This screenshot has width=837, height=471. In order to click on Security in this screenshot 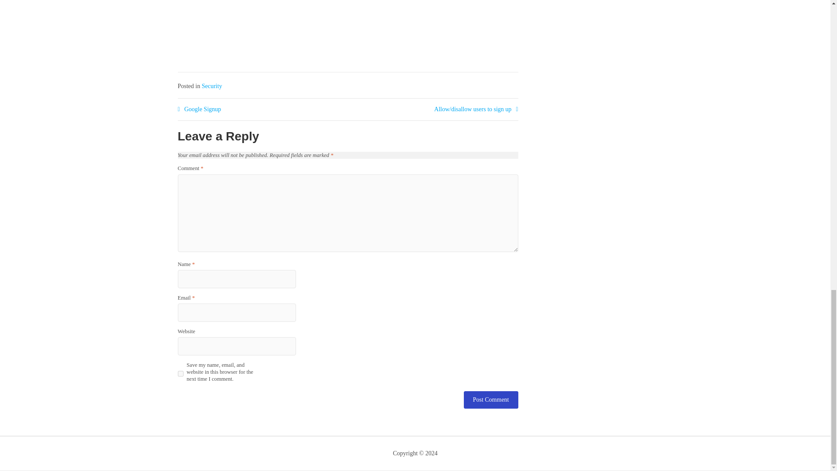, I will do `click(212, 86)`.